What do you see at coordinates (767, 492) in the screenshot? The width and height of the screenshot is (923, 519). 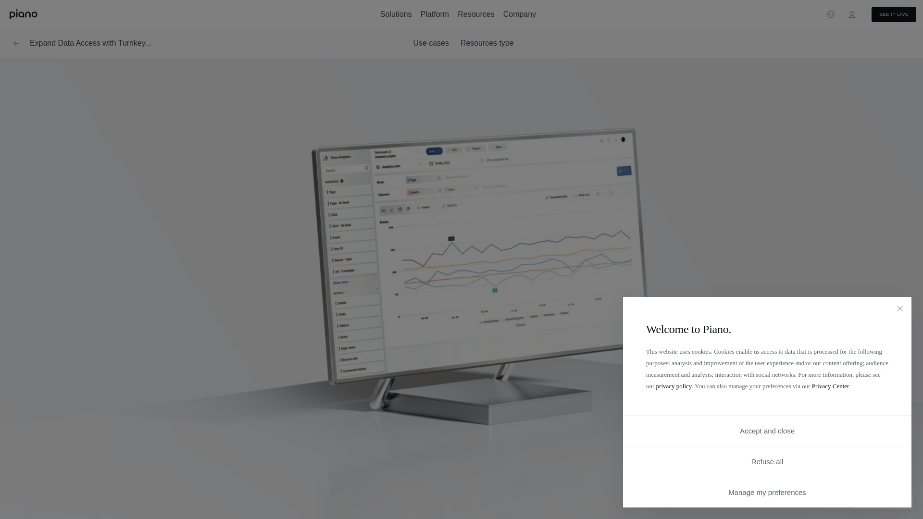 I see `Manage my preferences` at bounding box center [767, 492].